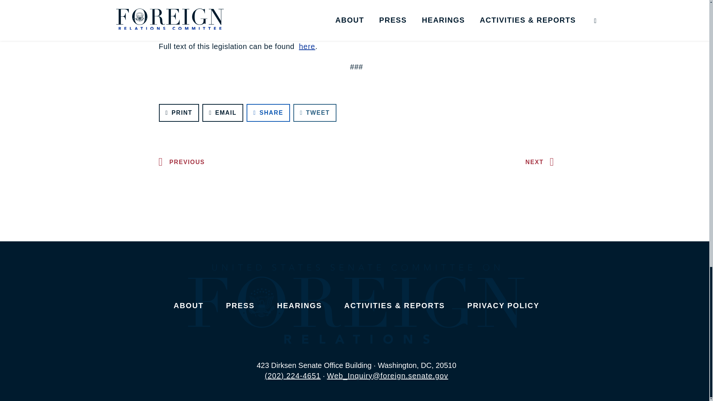  What do you see at coordinates (315, 113) in the screenshot?
I see `TWEET` at bounding box center [315, 113].